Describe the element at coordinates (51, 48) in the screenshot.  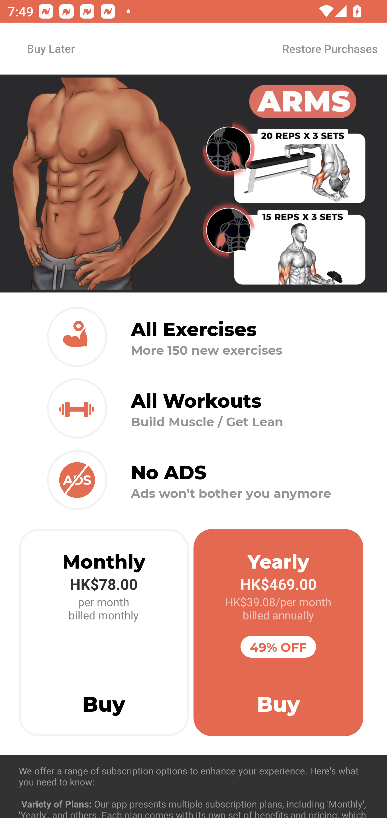
I see `Buy Later` at that location.